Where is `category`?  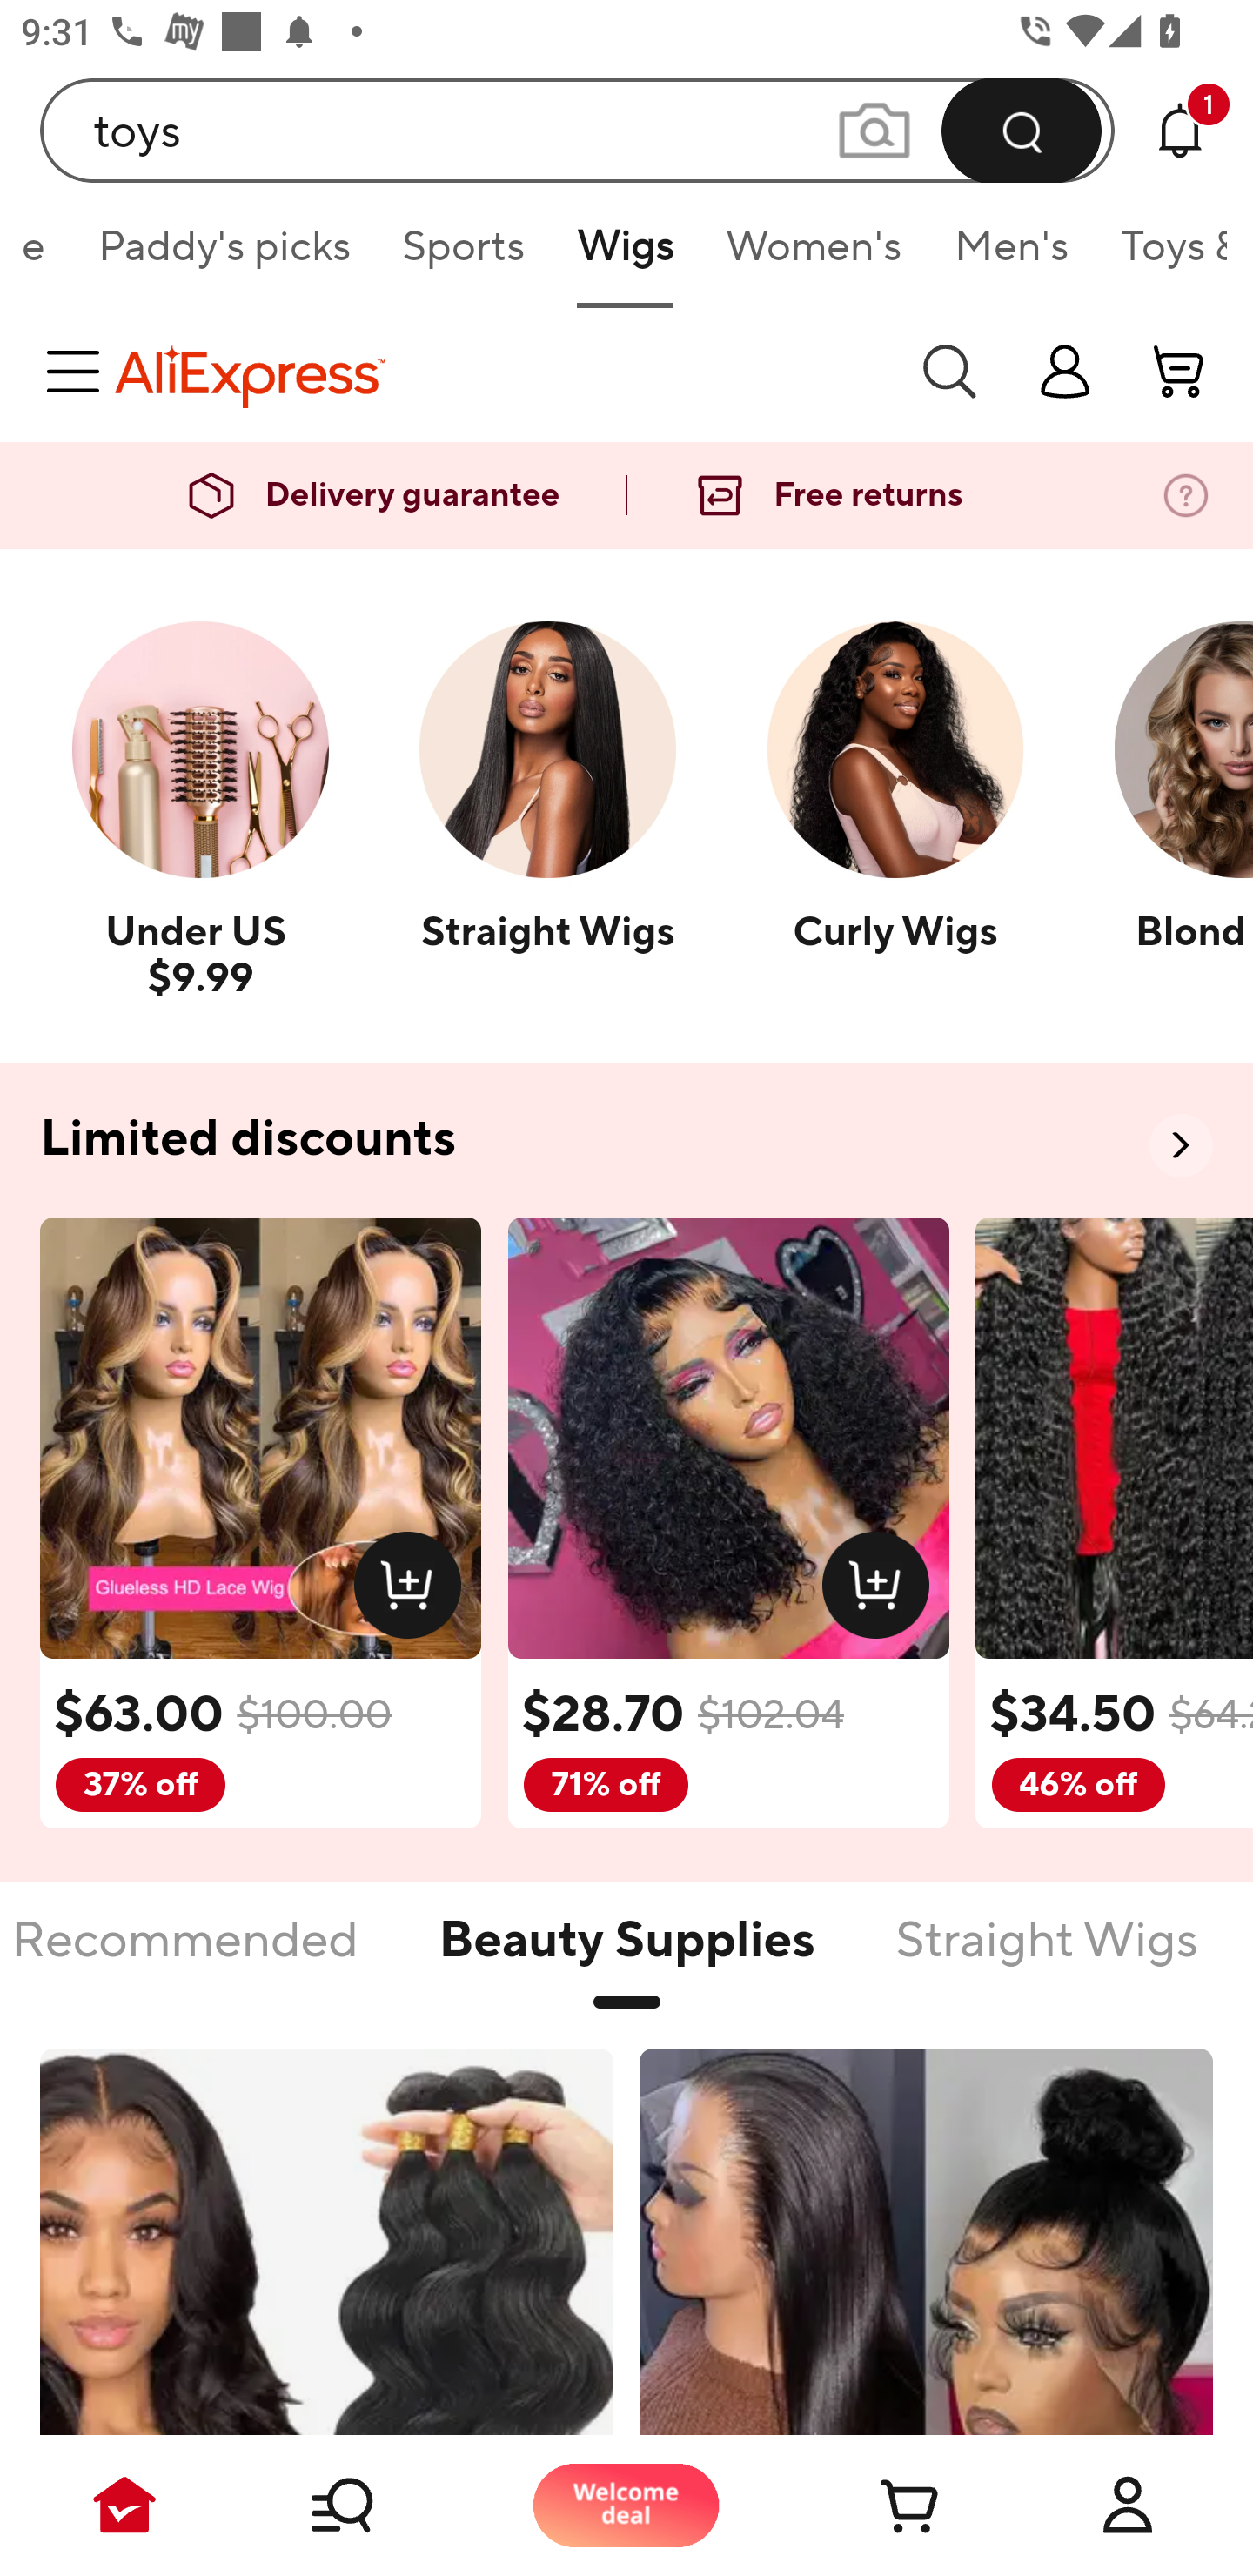
category is located at coordinates (78, 371).